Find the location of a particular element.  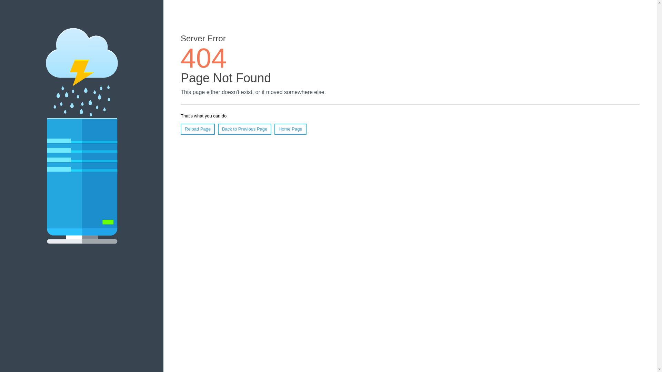

Back to Previous Page is located at coordinates (245, 129).